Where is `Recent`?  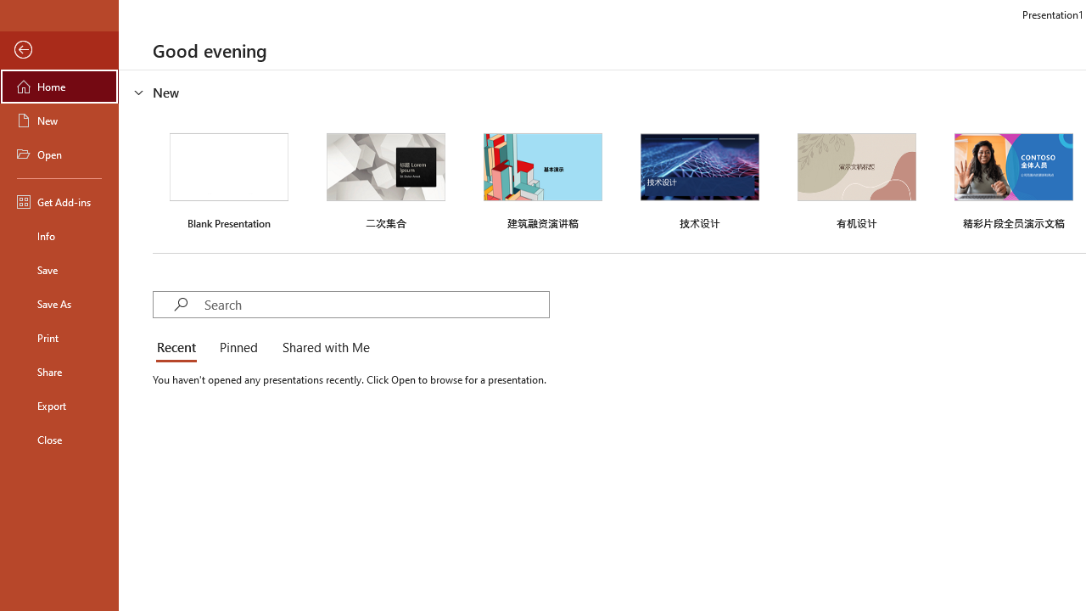 Recent is located at coordinates (180, 348).